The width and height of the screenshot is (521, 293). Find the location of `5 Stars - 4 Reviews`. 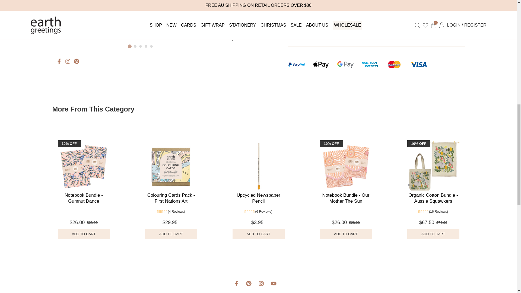

5 Stars - 4 Reviews is located at coordinates (171, 212).